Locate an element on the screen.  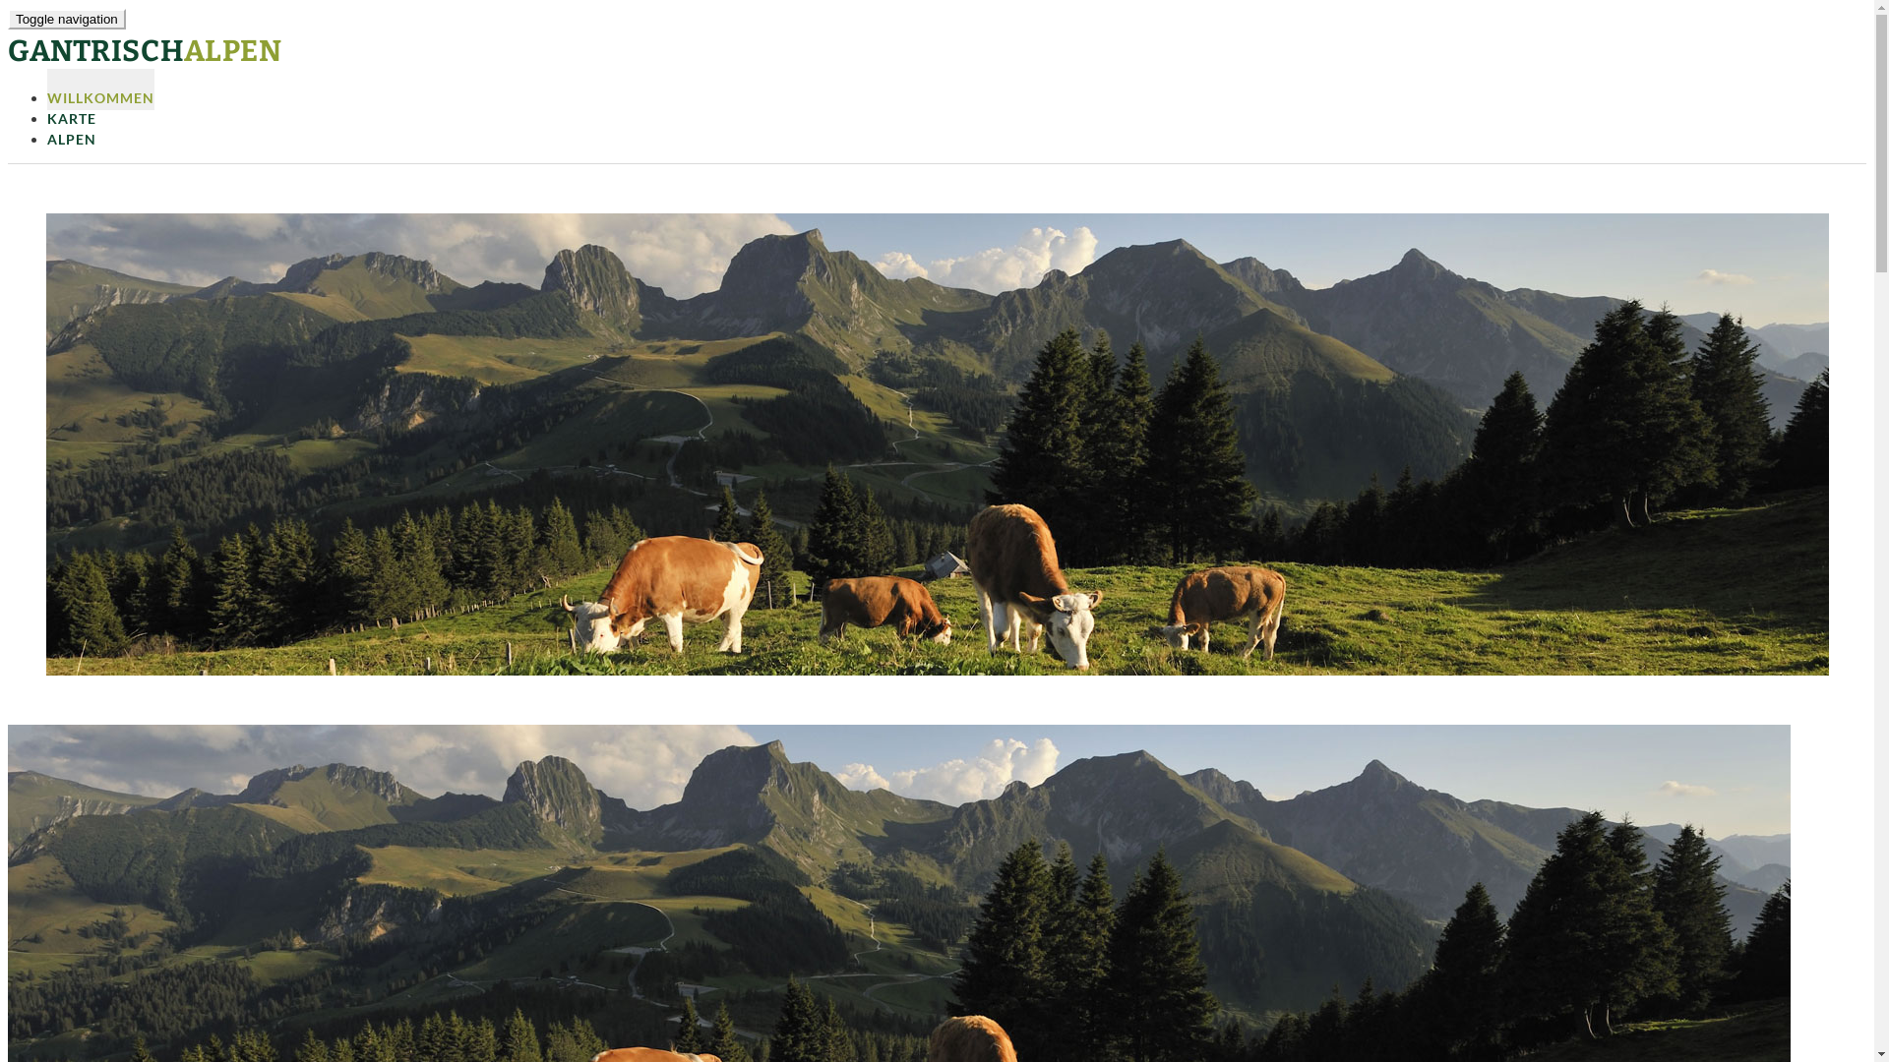
KARTE is located at coordinates (72, 110).